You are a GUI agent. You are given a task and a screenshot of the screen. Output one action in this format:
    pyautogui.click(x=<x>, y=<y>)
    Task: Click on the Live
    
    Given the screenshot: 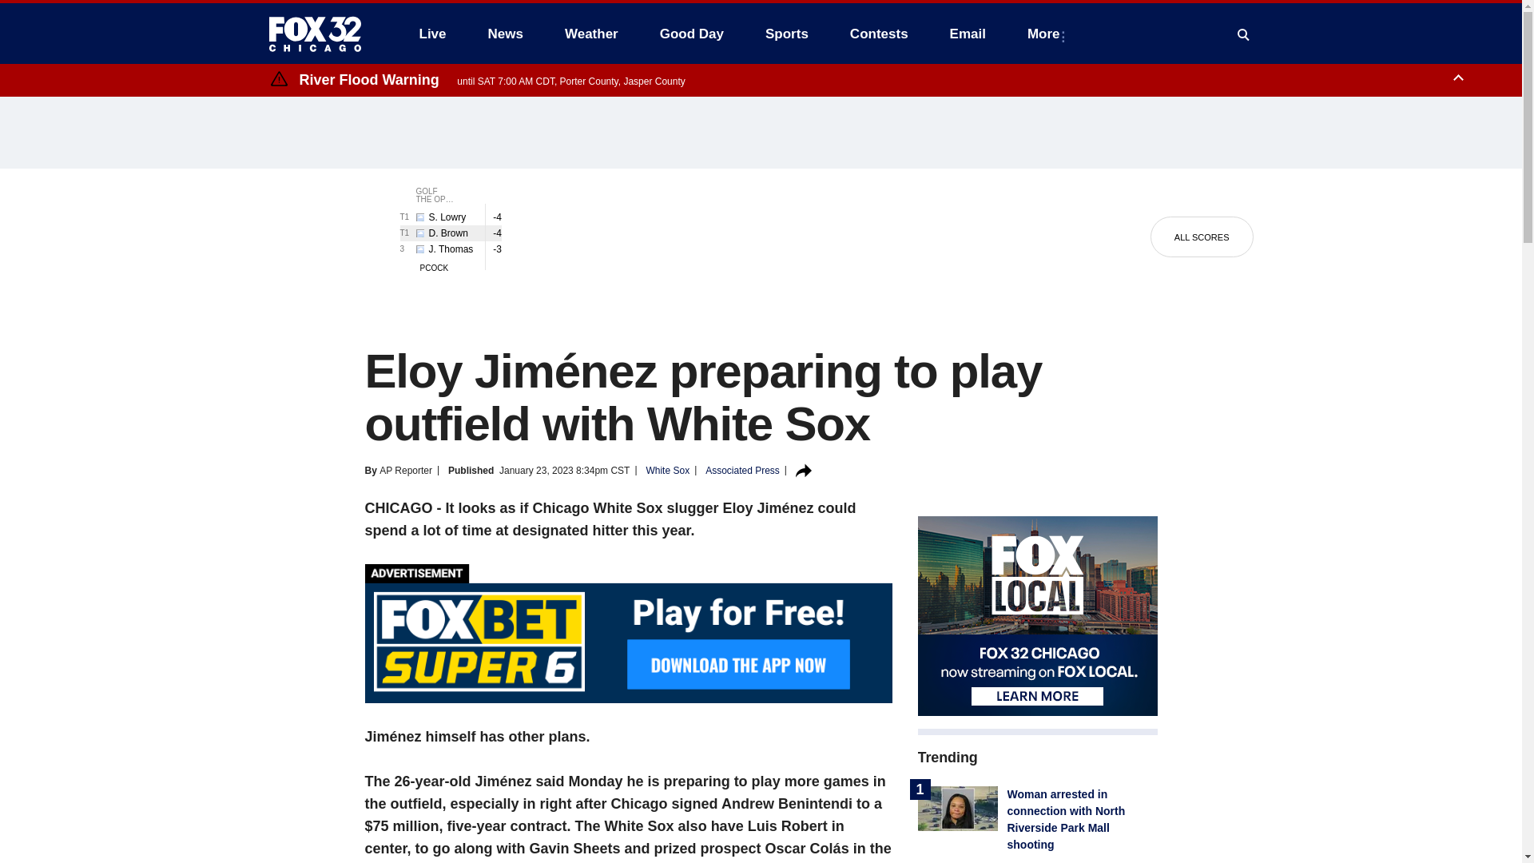 What is the action you would take?
    pyautogui.click(x=432, y=34)
    